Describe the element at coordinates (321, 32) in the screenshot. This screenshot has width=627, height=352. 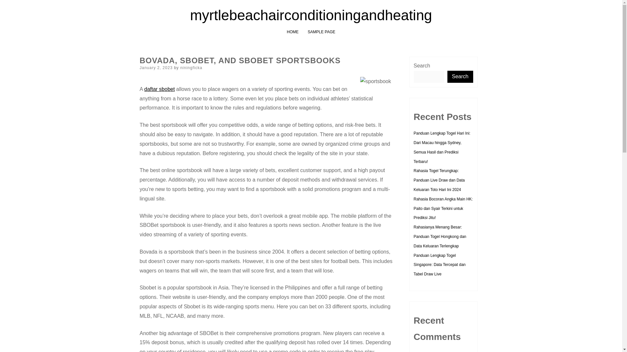
I see `SAMPLE PAGE` at that location.